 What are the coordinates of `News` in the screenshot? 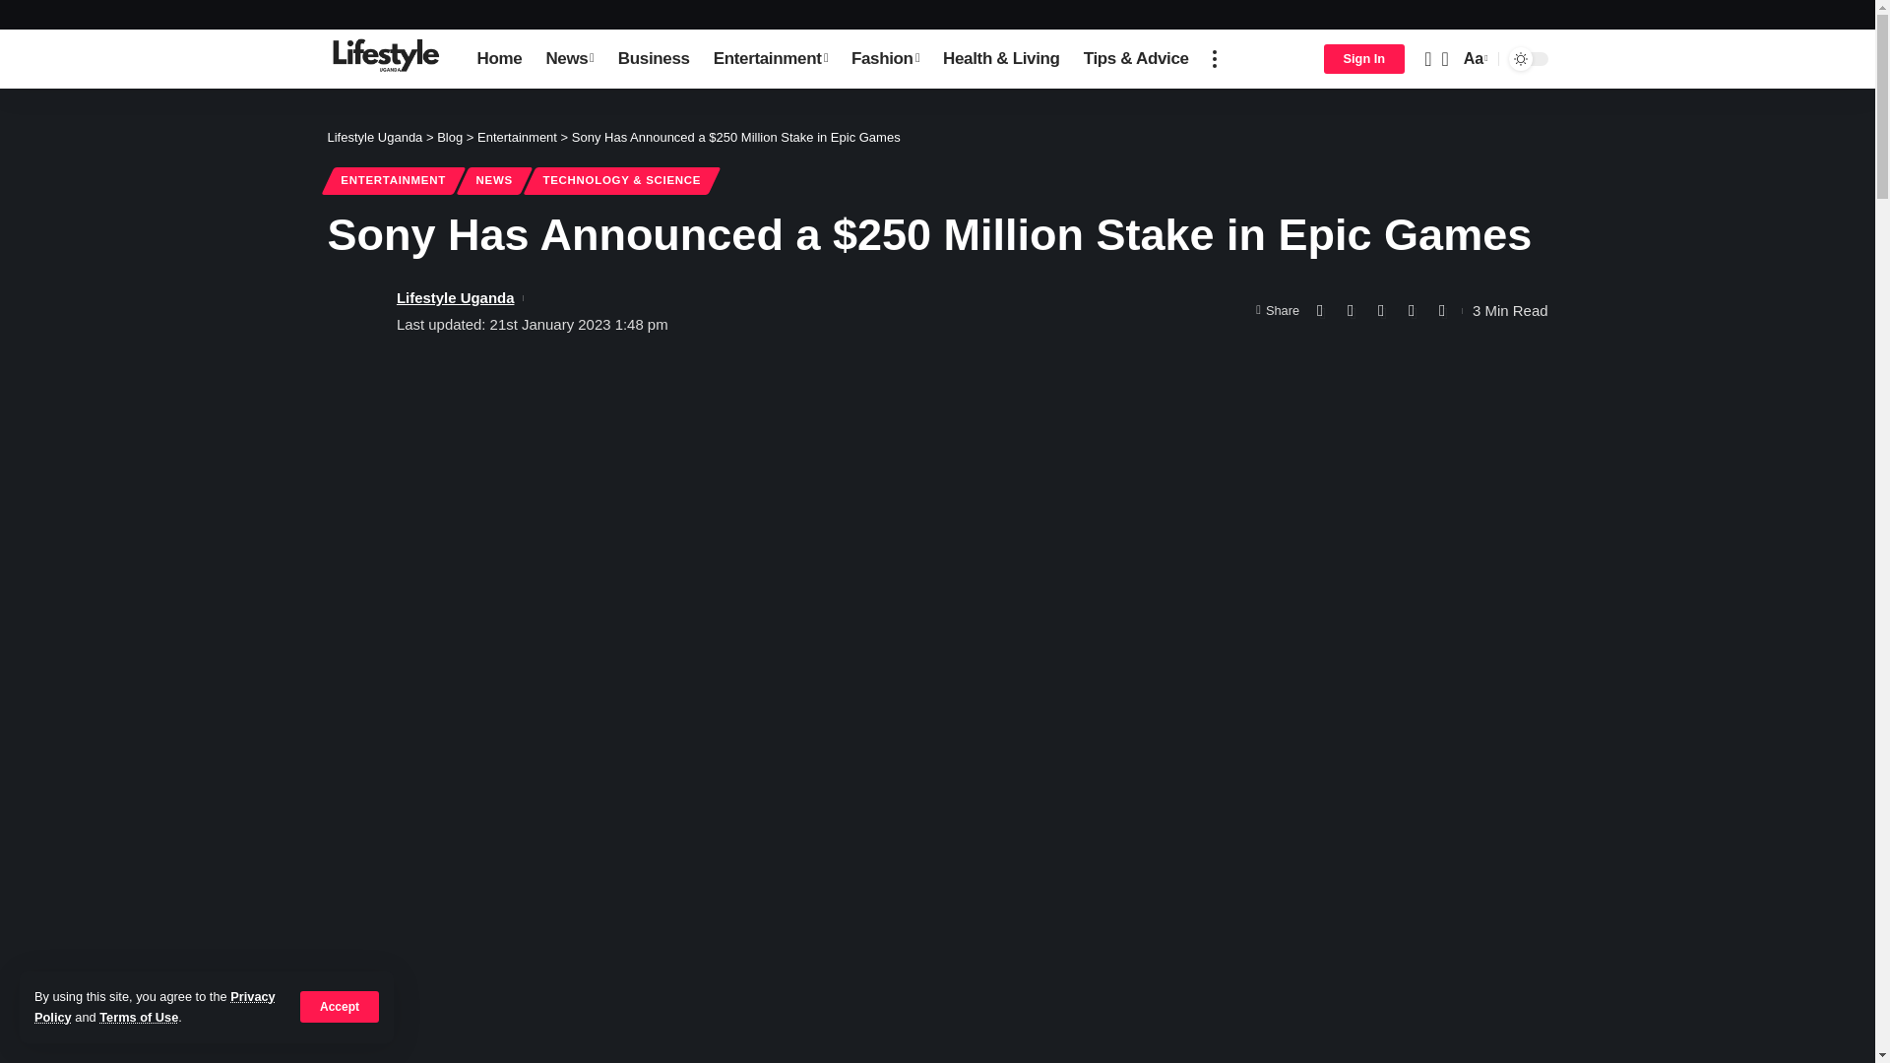 It's located at (569, 59).